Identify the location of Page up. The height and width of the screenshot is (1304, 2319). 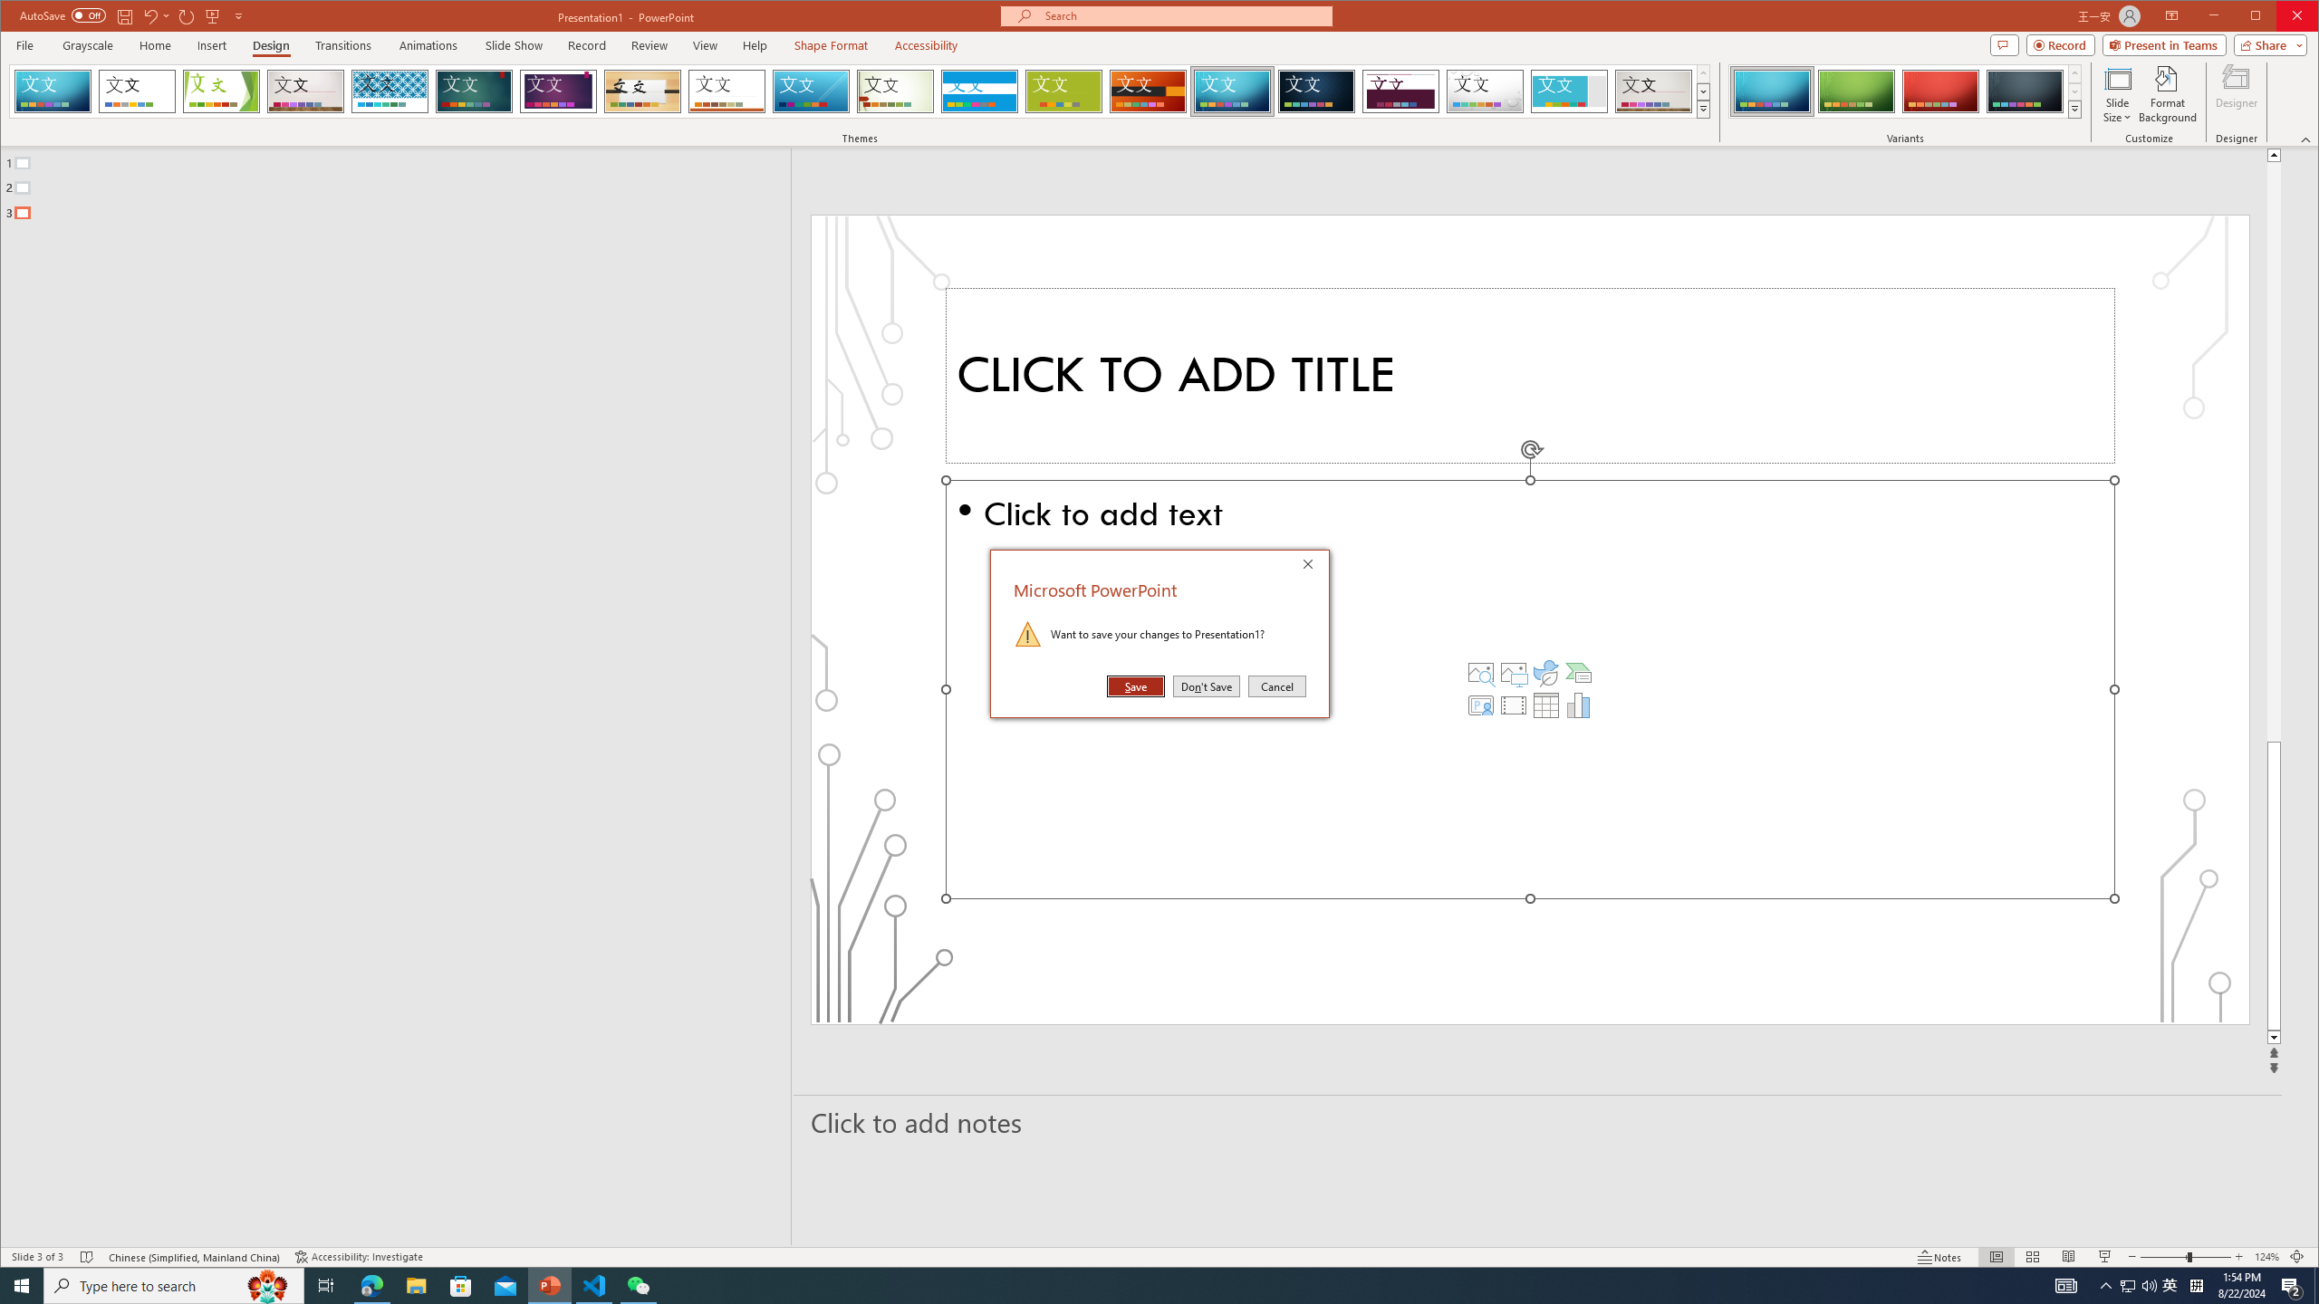
(2274, 451).